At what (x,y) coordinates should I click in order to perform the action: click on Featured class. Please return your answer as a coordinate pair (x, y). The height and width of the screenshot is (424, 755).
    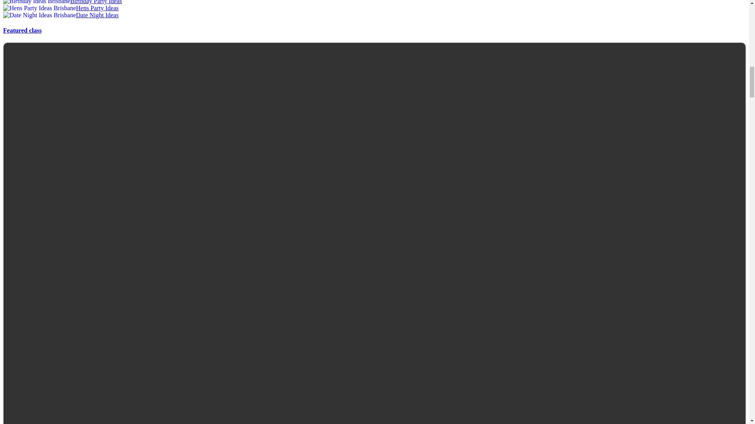
    Looking at the image, I should click on (22, 31).